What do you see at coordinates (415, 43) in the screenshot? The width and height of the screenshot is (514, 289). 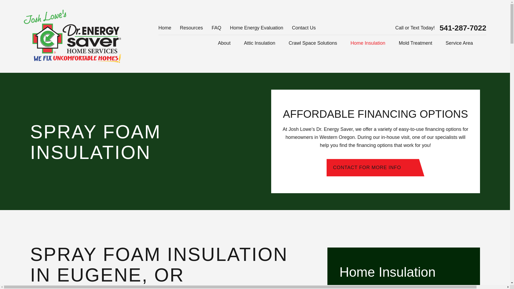 I see `Mold Treatment` at bounding box center [415, 43].